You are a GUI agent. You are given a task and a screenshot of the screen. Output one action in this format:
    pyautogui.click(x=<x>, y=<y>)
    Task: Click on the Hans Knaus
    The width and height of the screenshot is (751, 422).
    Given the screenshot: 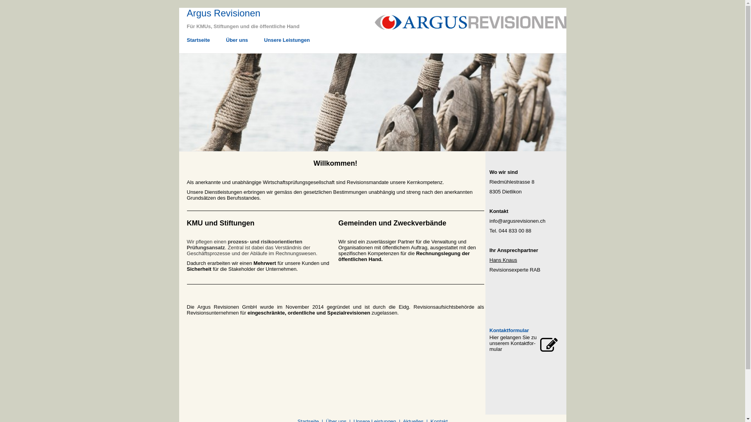 What is the action you would take?
    pyautogui.click(x=503, y=260)
    